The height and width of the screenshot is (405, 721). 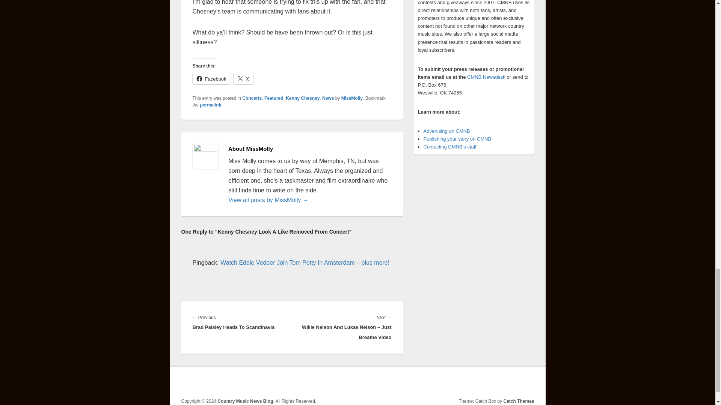 I want to click on Click to share on Facebook, so click(x=211, y=79).